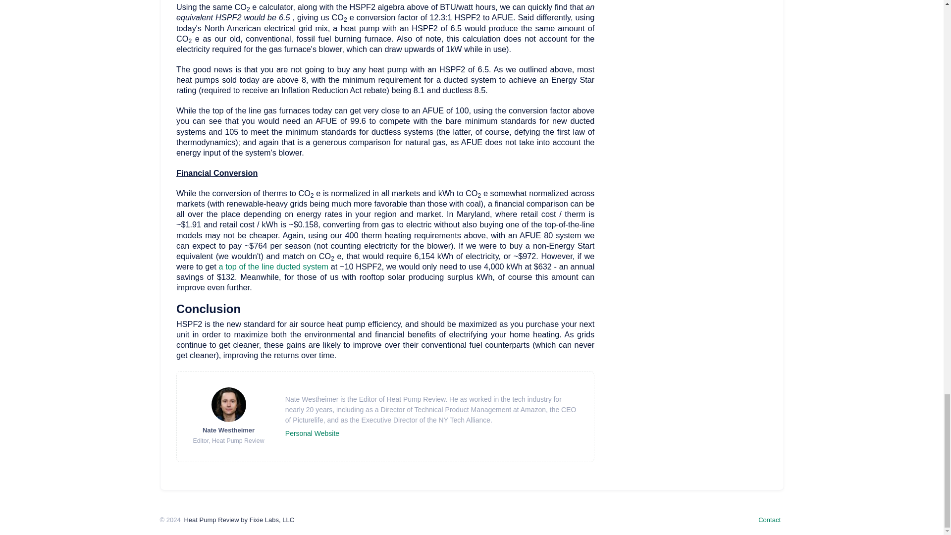 Image resolution: width=951 pixels, height=535 pixels. I want to click on Nate Westheimer, so click(228, 430).